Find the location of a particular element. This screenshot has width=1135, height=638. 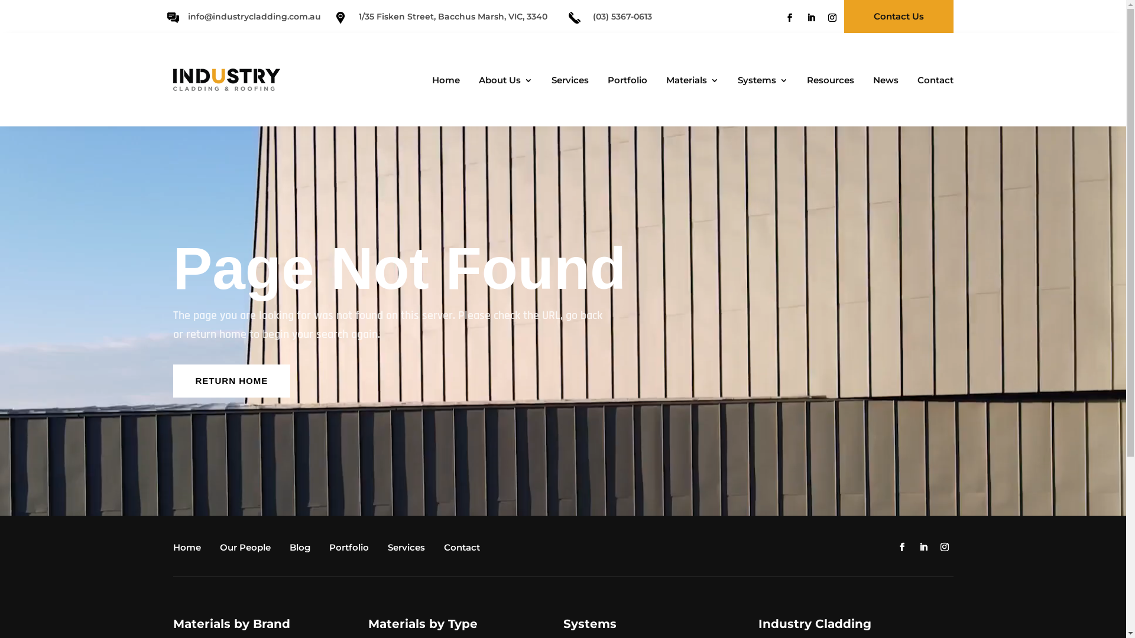

Contact is located at coordinates (933, 82).